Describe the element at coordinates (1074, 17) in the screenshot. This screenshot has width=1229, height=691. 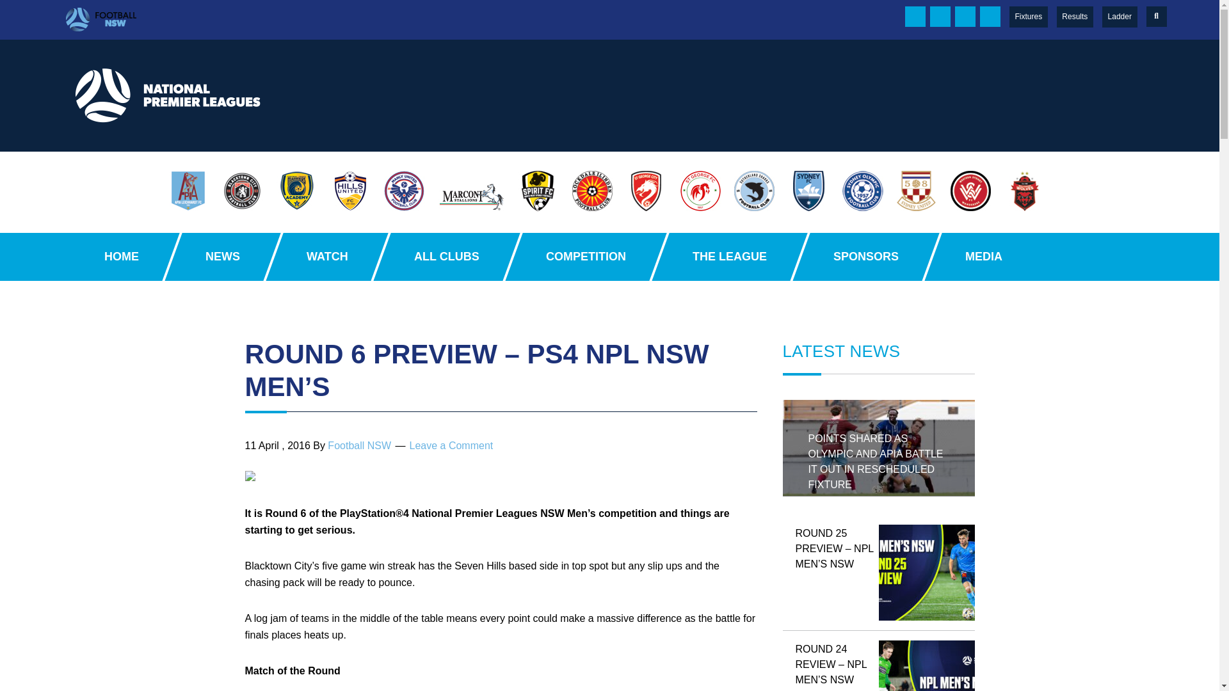
I see `Football NSW` at that location.